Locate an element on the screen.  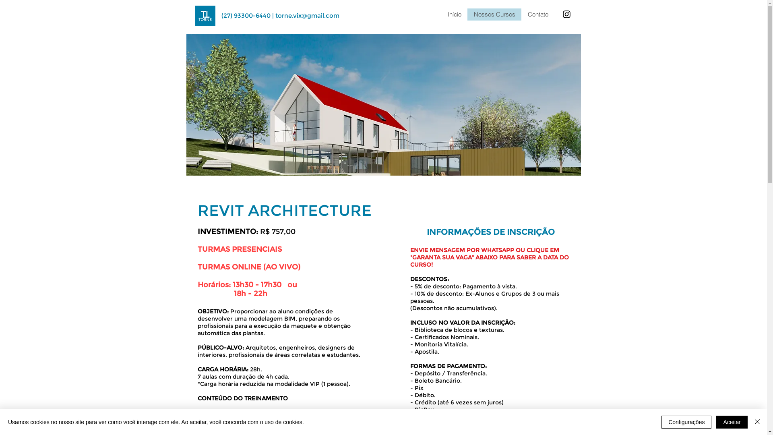
(27) 93300-6440 | torne.vix@gmail.com is located at coordinates (280, 15).